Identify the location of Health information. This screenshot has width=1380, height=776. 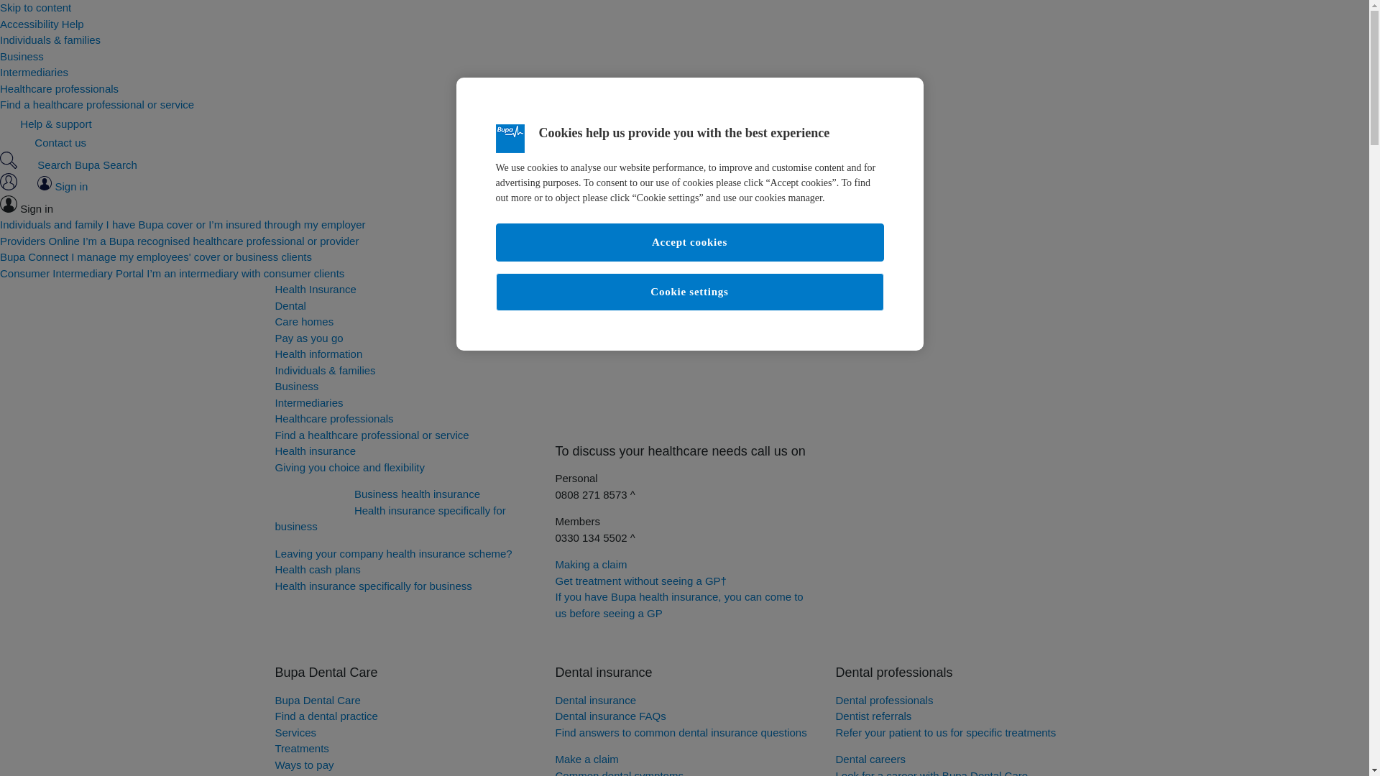
(404, 460).